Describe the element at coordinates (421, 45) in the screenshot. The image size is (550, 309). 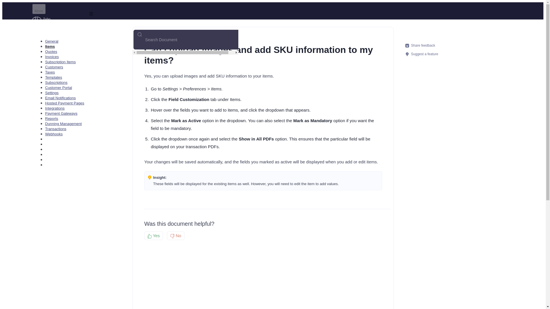
I see `Share feedback` at that location.